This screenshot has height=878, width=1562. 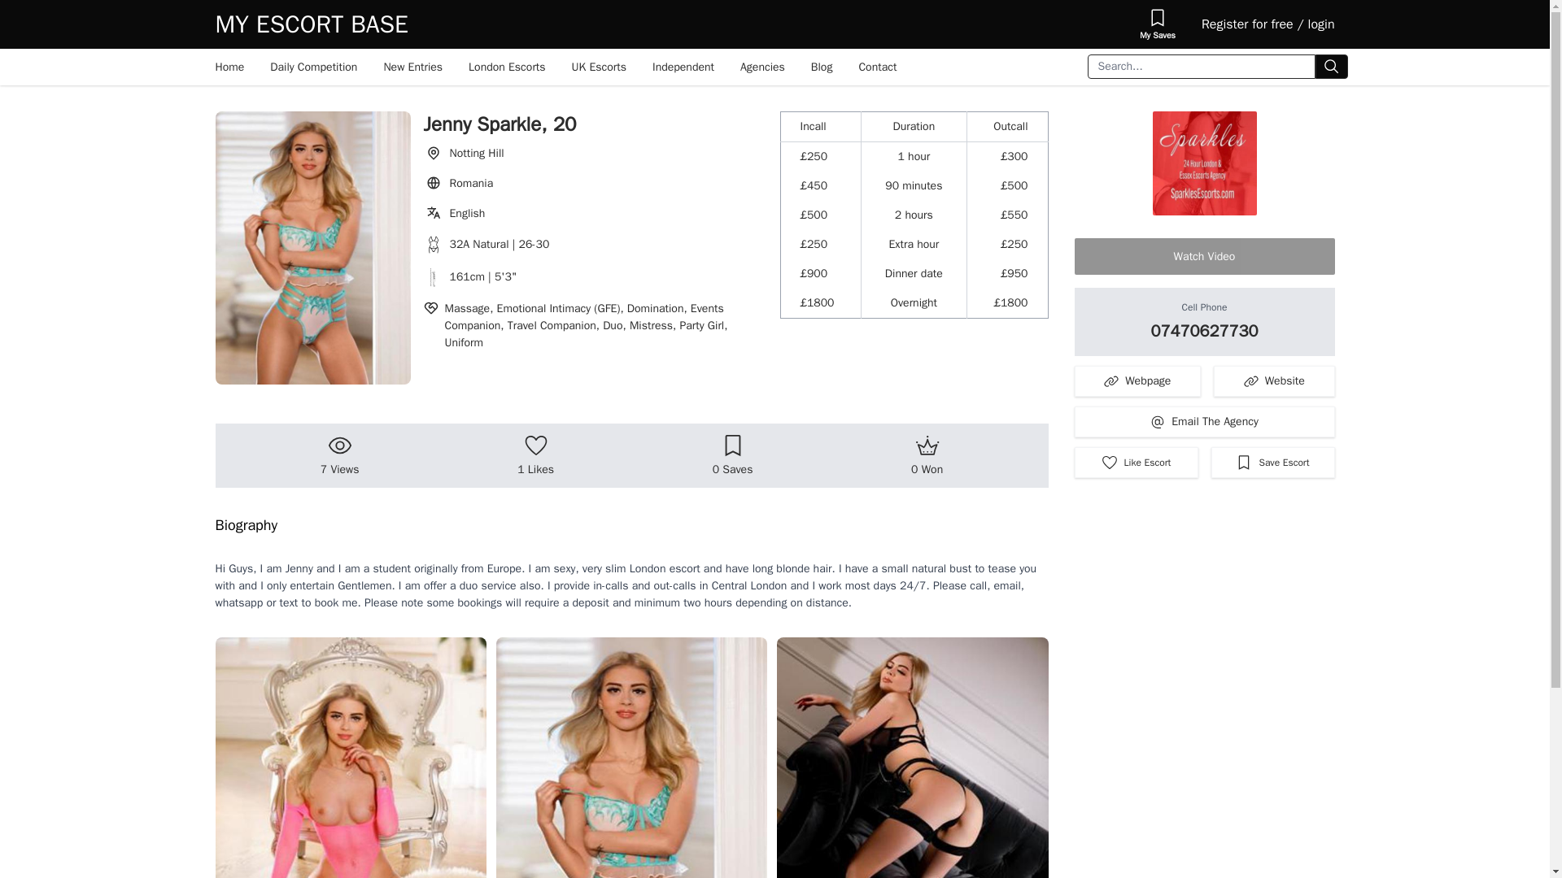 I want to click on Contact, so click(x=877, y=67).